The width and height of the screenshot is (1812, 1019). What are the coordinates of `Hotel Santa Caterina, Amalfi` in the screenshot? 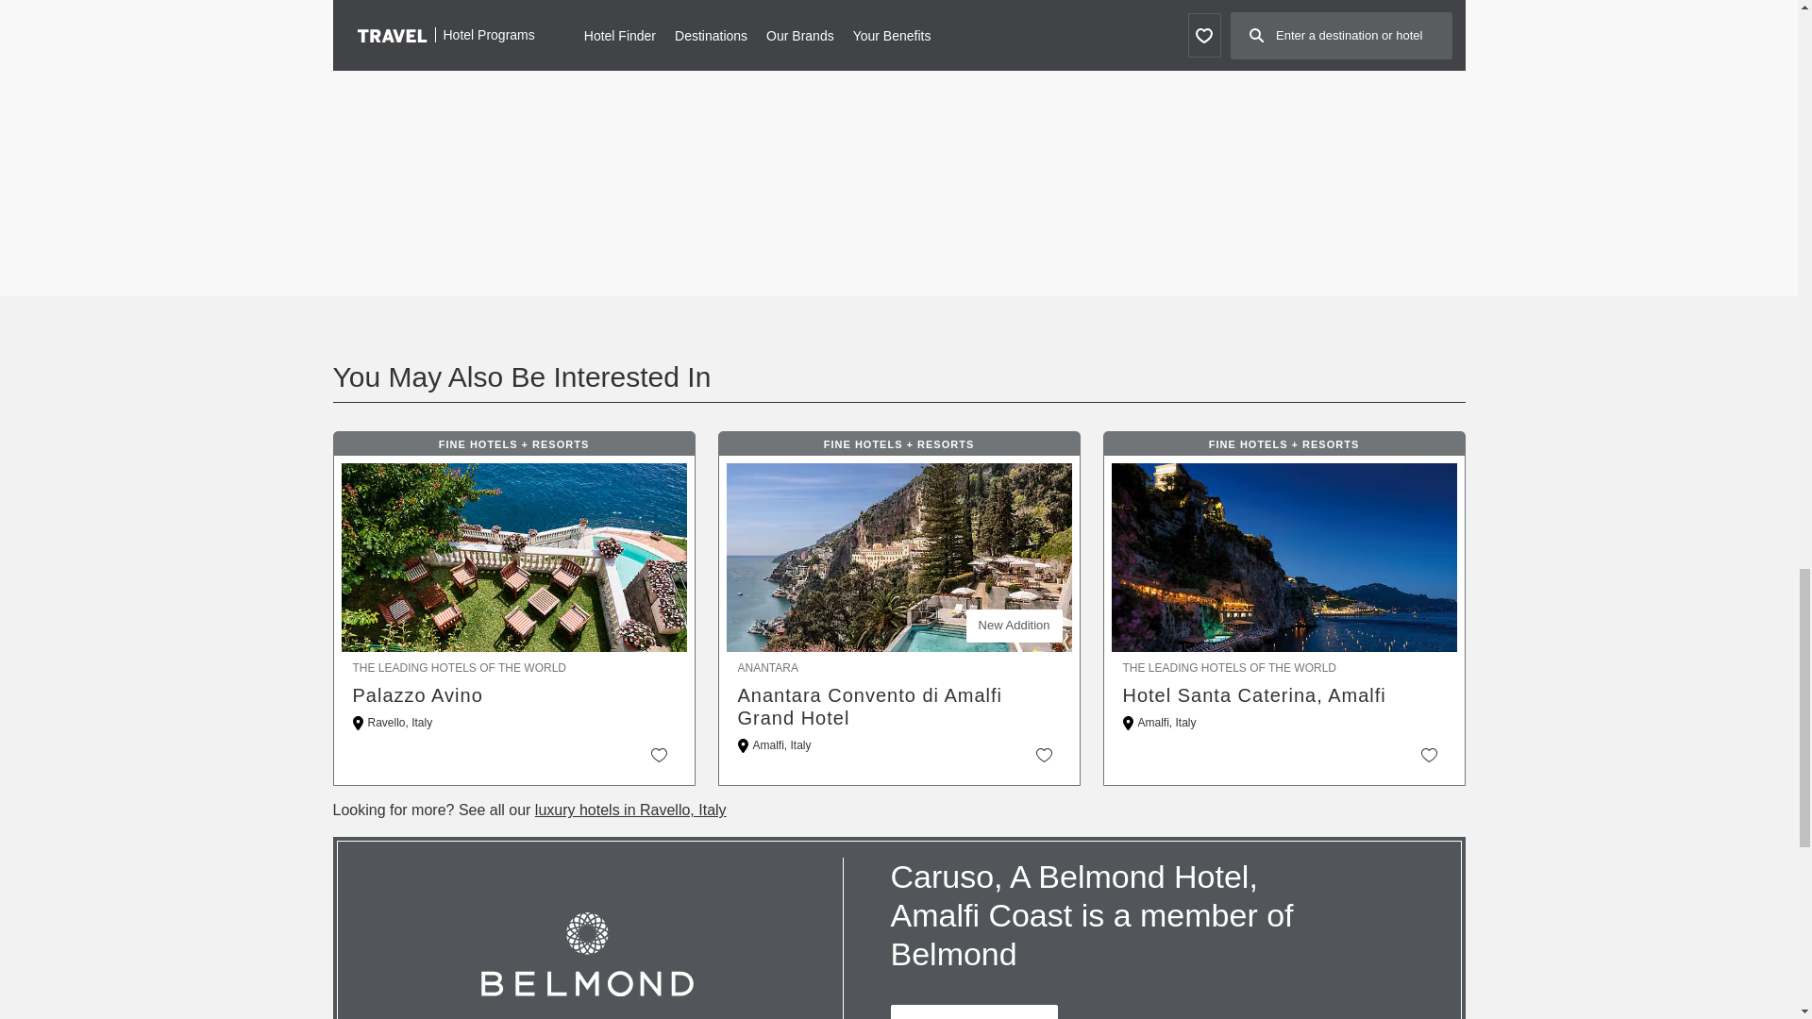 It's located at (1284, 694).